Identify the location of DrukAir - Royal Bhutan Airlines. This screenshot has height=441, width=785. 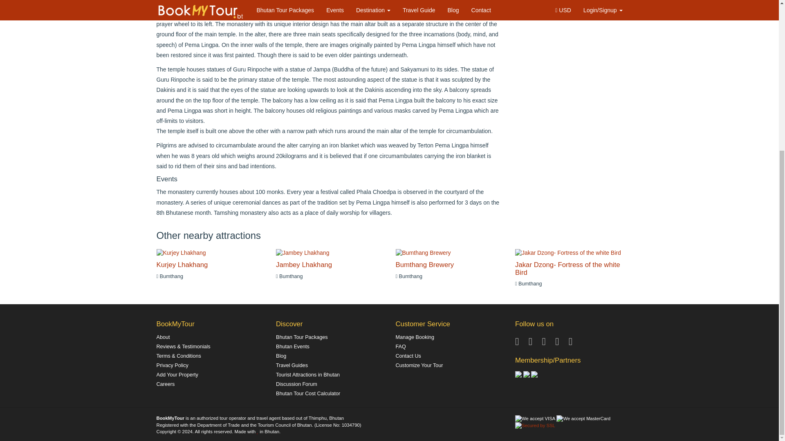
(527, 374).